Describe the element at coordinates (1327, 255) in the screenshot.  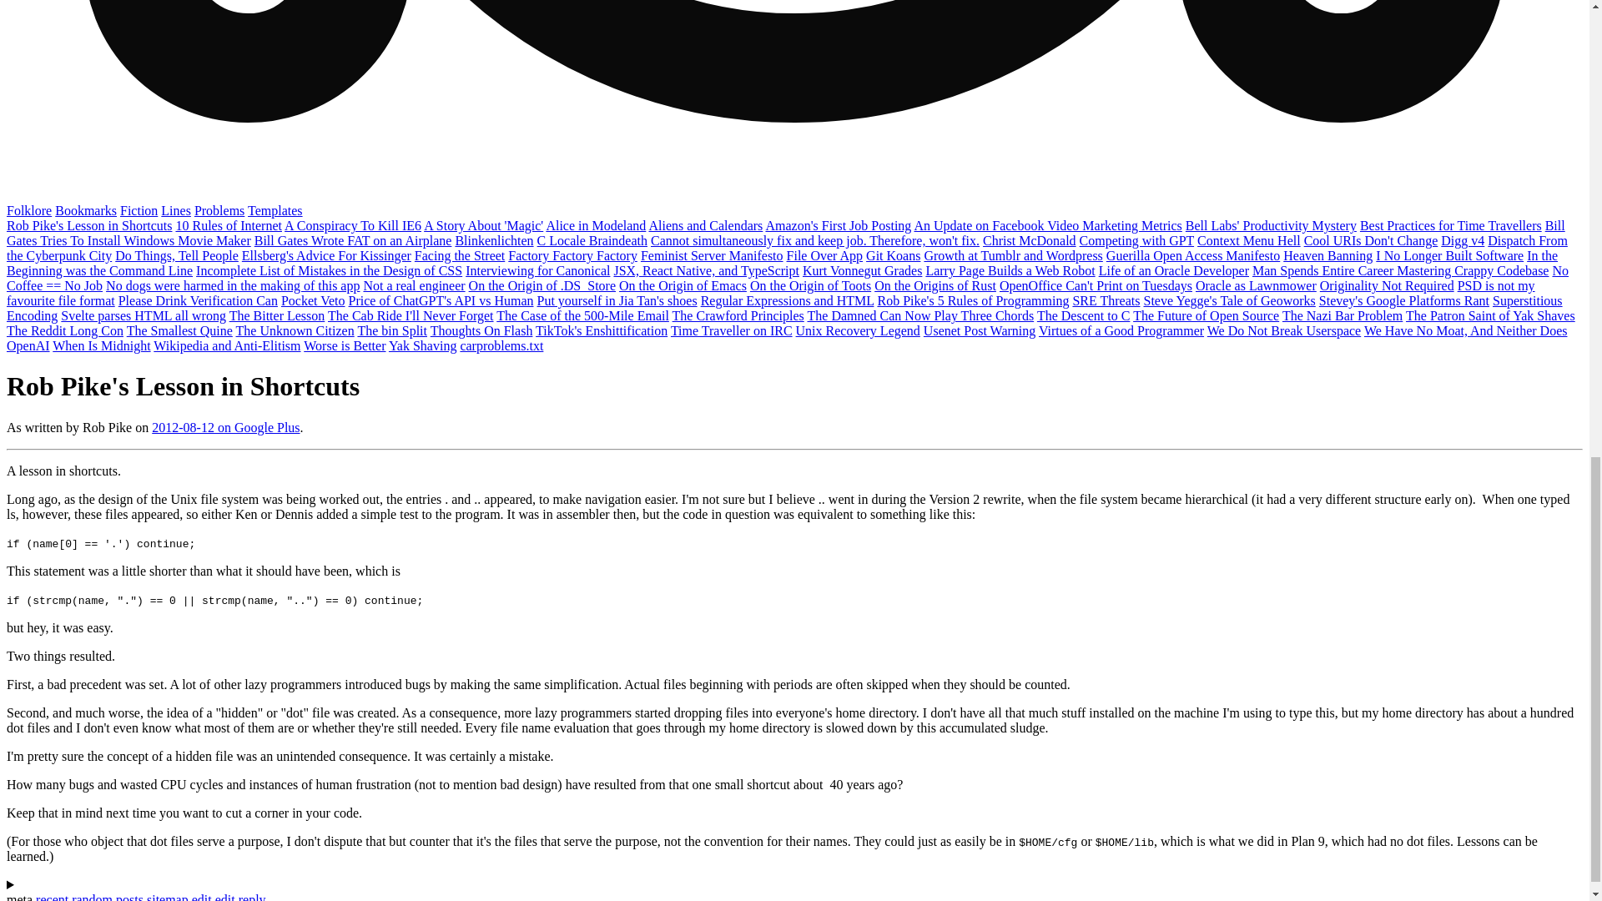
I see `Heaven Banning` at that location.